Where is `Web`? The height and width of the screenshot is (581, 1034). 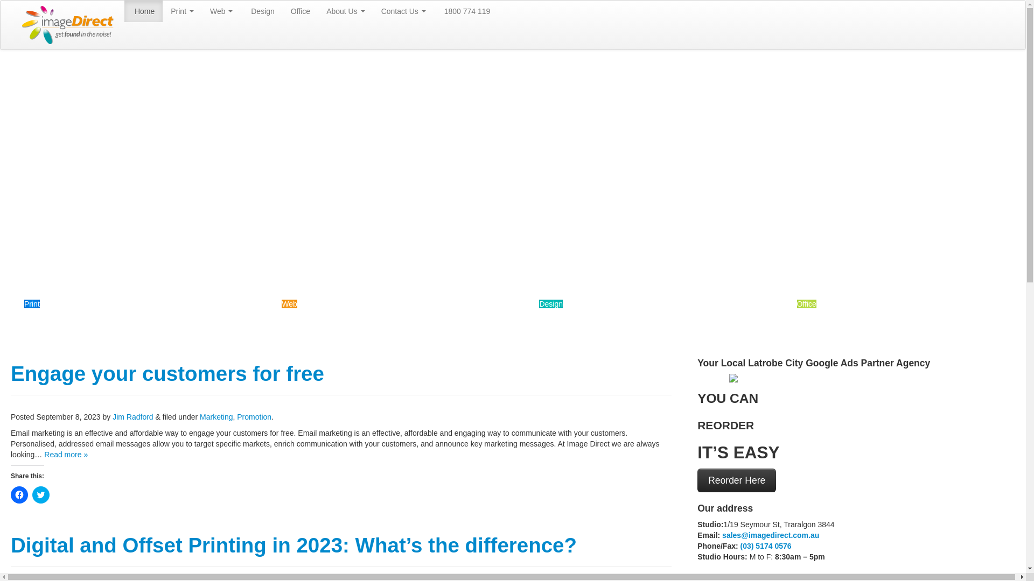 Web is located at coordinates (221, 11).